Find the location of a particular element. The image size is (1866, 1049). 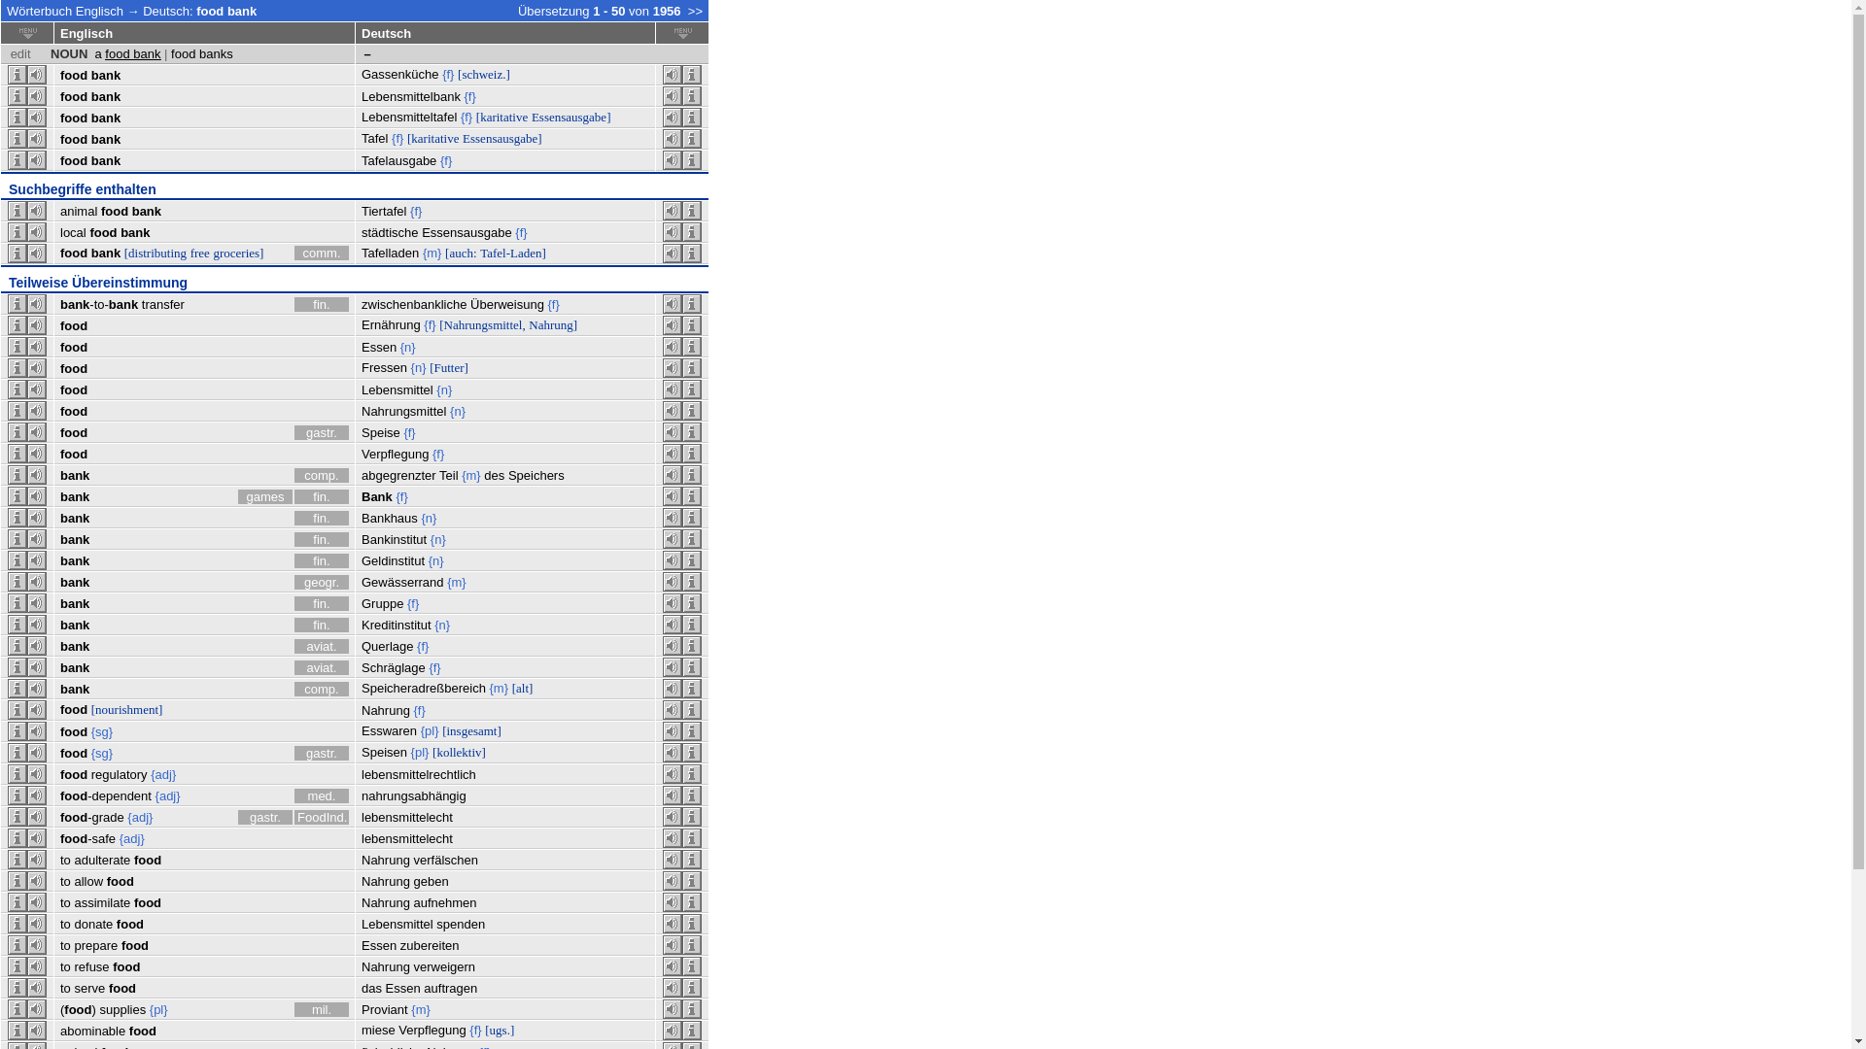

Essen is located at coordinates (379, 946).